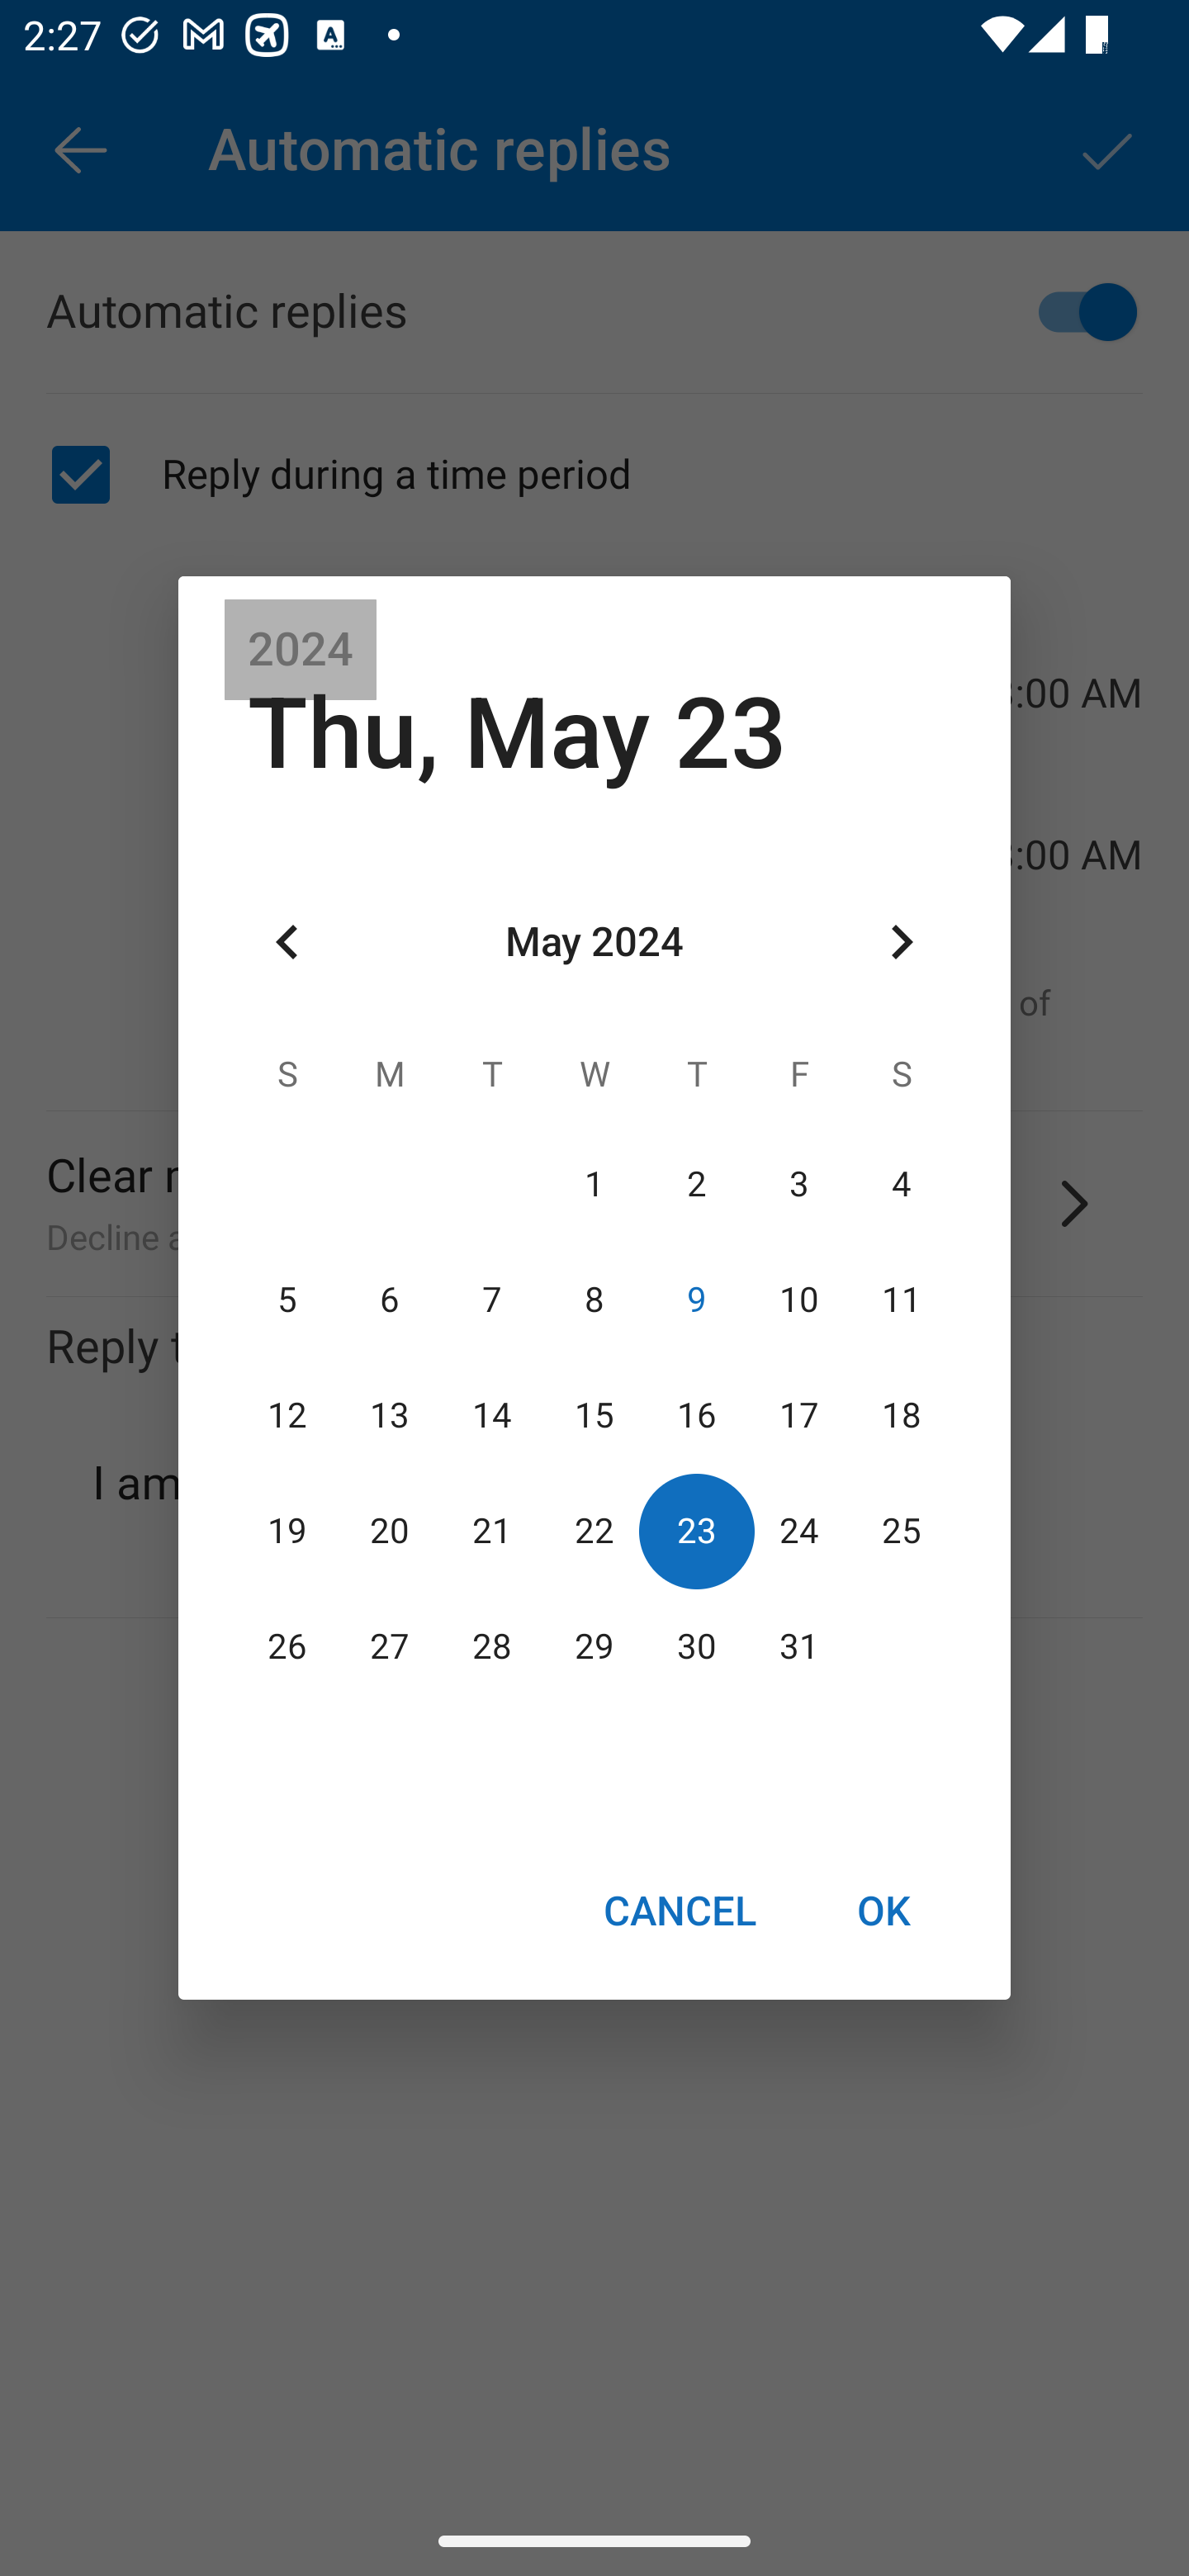 The height and width of the screenshot is (2576, 1189). Describe the element at coordinates (287, 1531) in the screenshot. I see `19 19 May 2024` at that location.